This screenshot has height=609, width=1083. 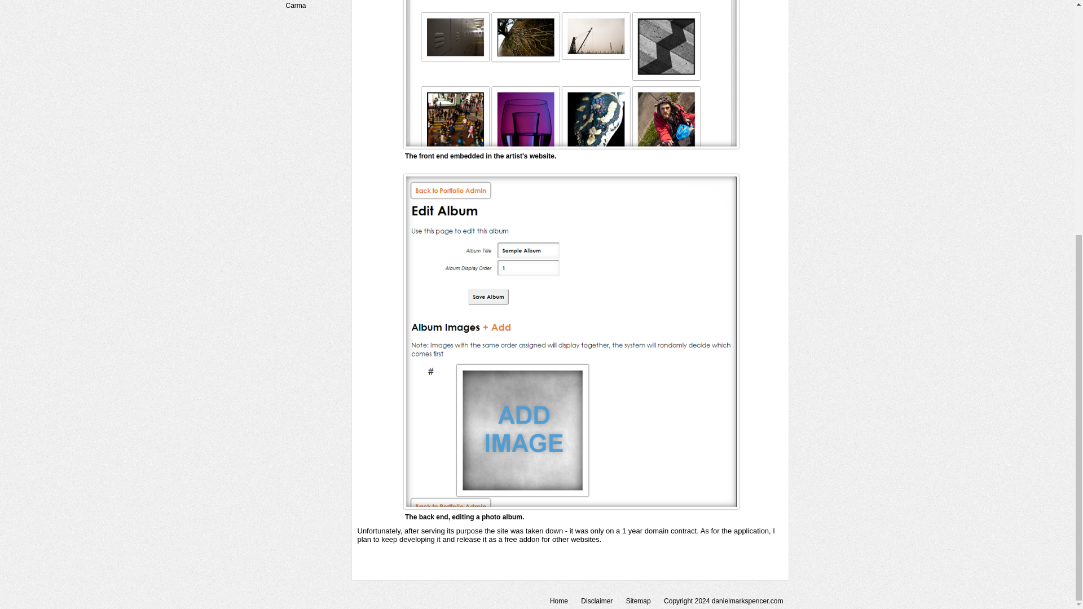 What do you see at coordinates (558, 601) in the screenshot?
I see `Home` at bounding box center [558, 601].